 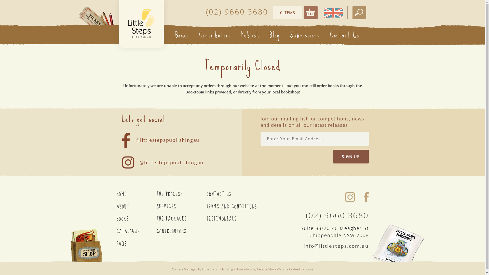 What do you see at coordinates (295, 269) in the screenshot?
I see `Website Crafted by Scaws` at bounding box center [295, 269].